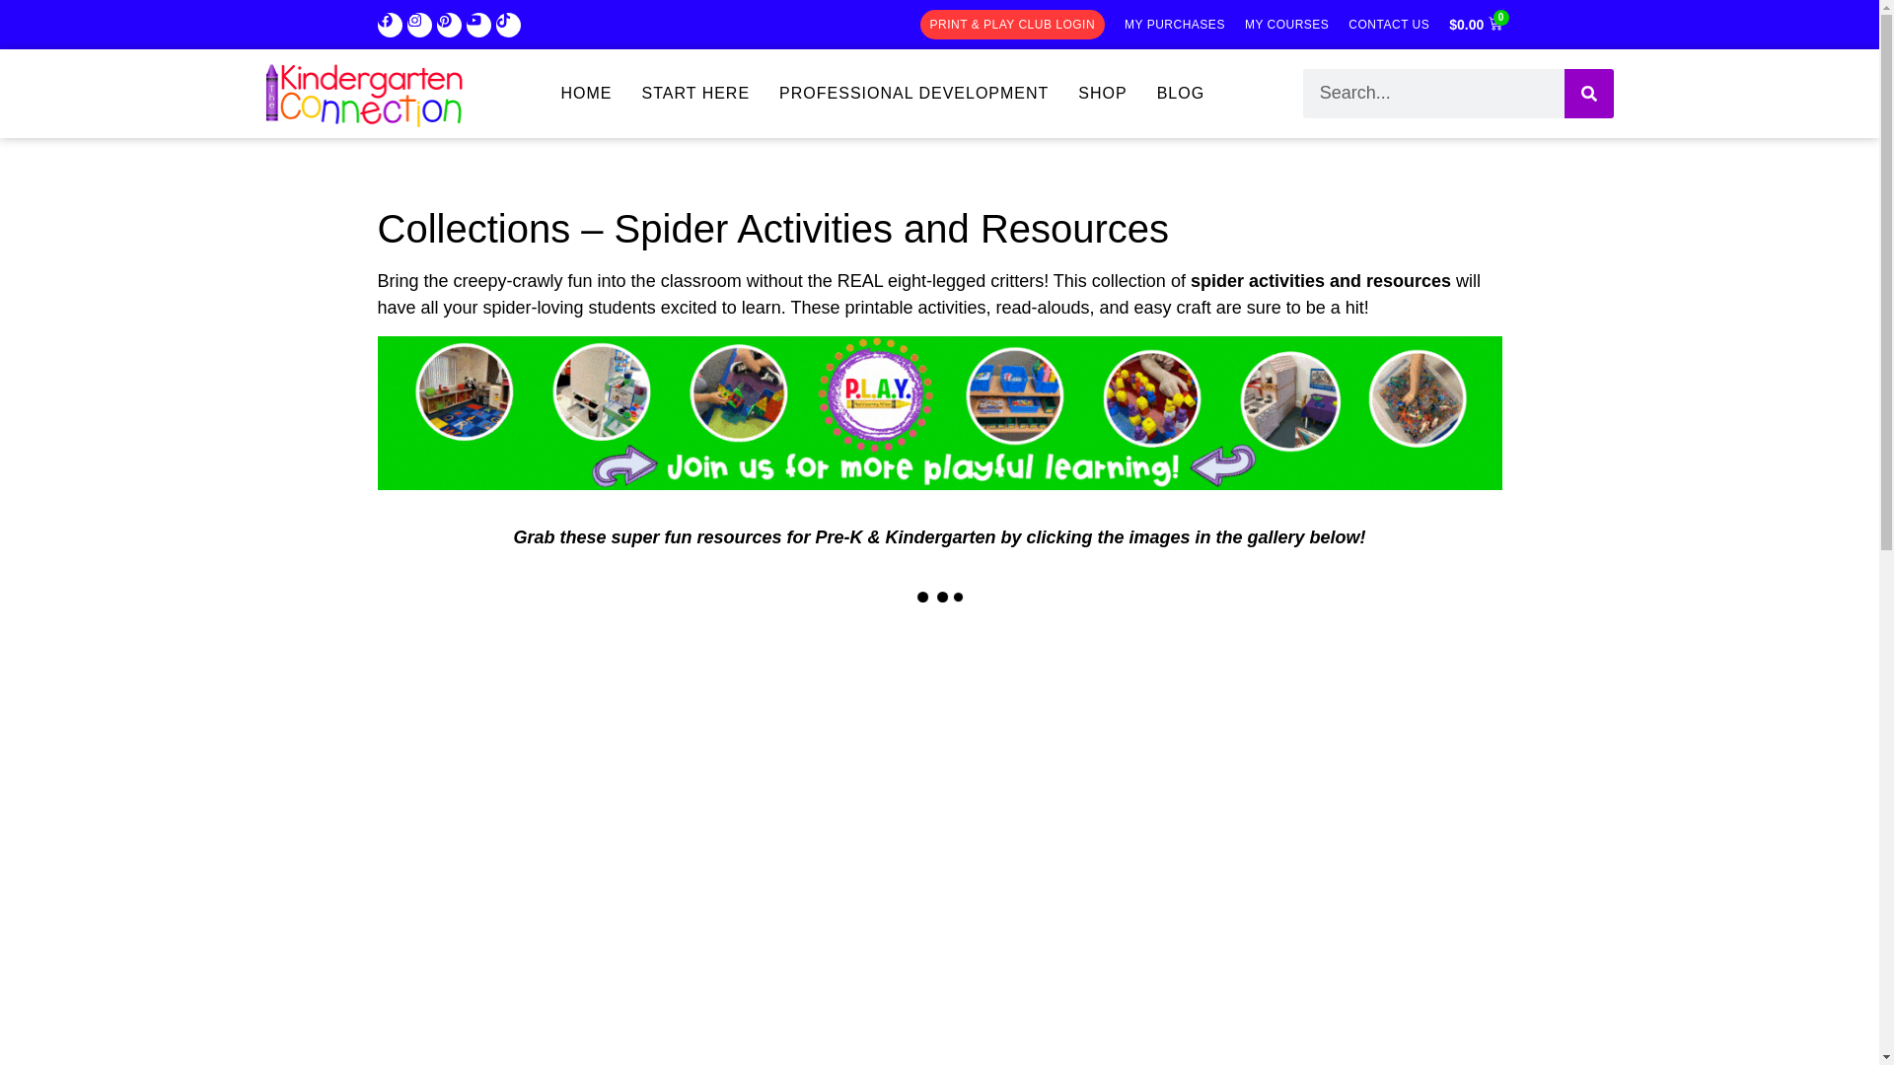 The image size is (1894, 1065). I want to click on MY PURCHASES, so click(1175, 24).